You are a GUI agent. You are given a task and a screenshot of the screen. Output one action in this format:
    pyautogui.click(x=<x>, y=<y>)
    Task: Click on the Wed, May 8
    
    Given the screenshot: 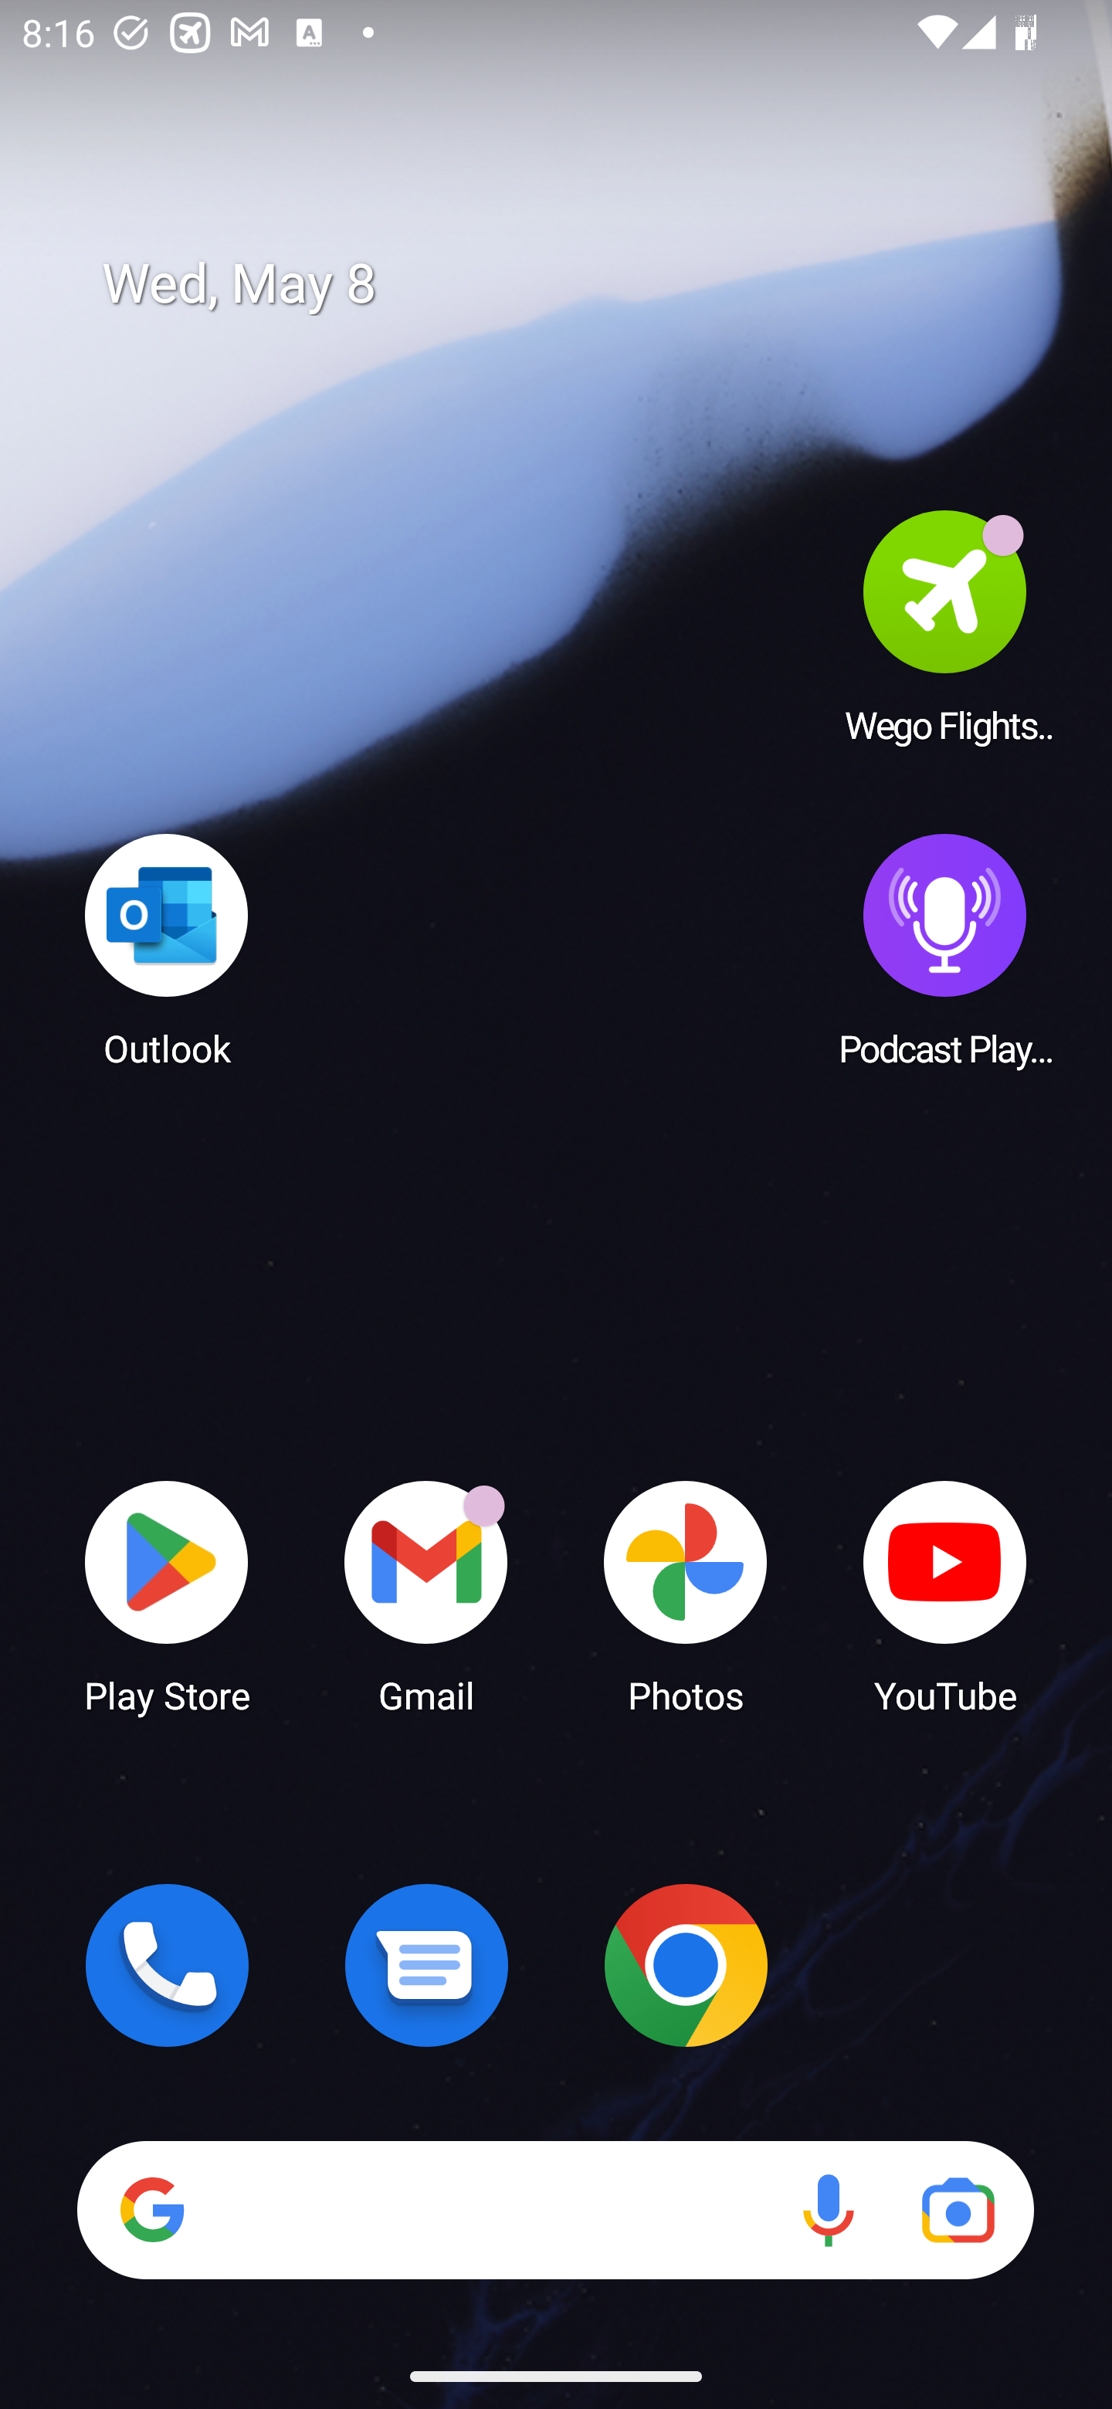 What is the action you would take?
    pyautogui.click(x=578, y=284)
    